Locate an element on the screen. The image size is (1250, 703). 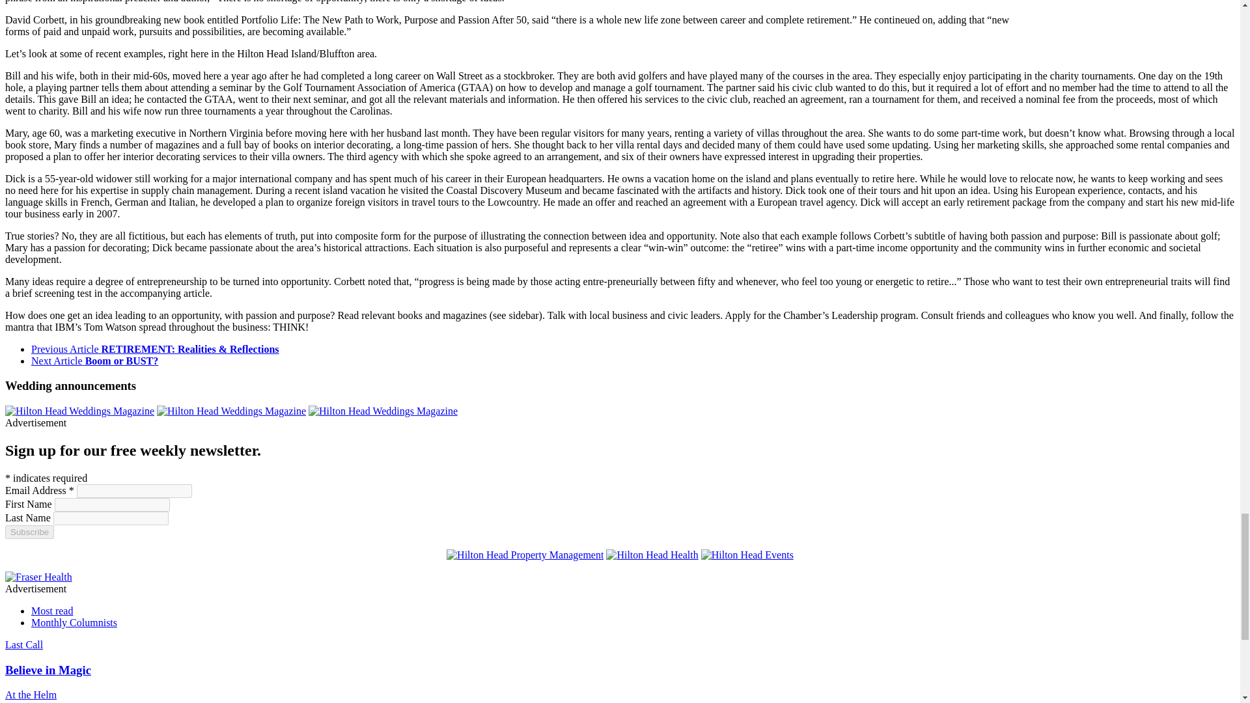
Hilton Head Weddings is located at coordinates (79, 411).